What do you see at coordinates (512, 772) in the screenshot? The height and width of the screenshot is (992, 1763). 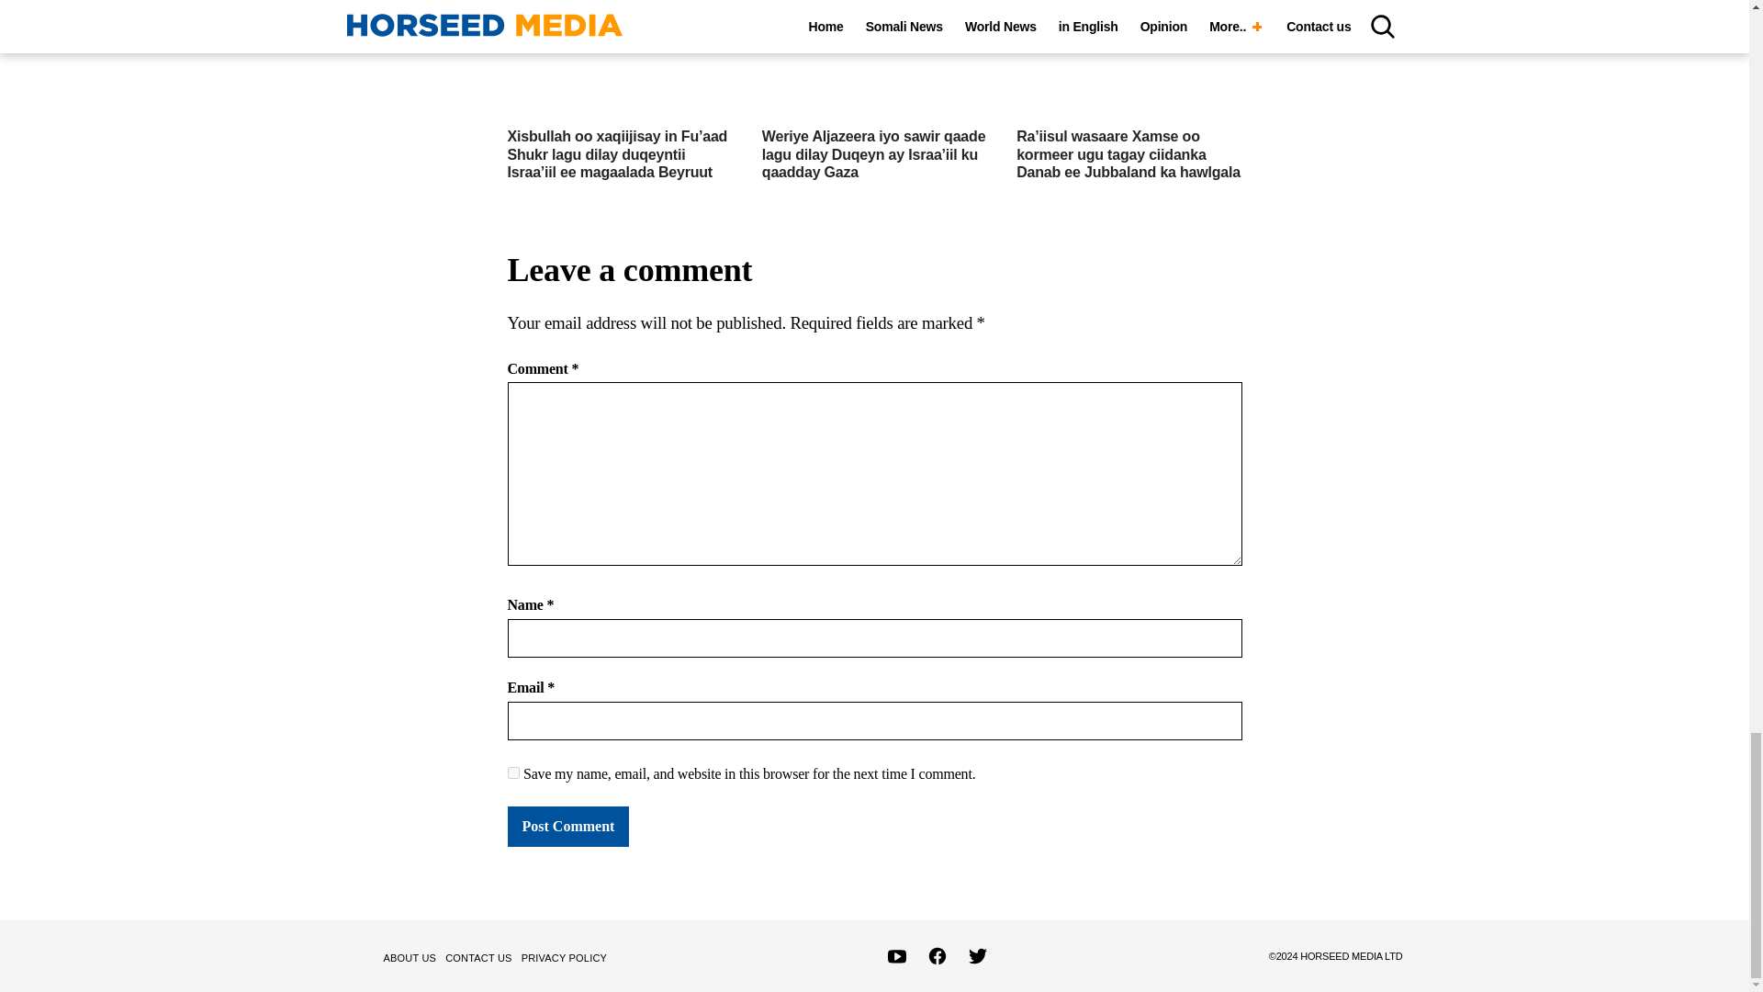 I see `yes` at bounding box center [512, 772].